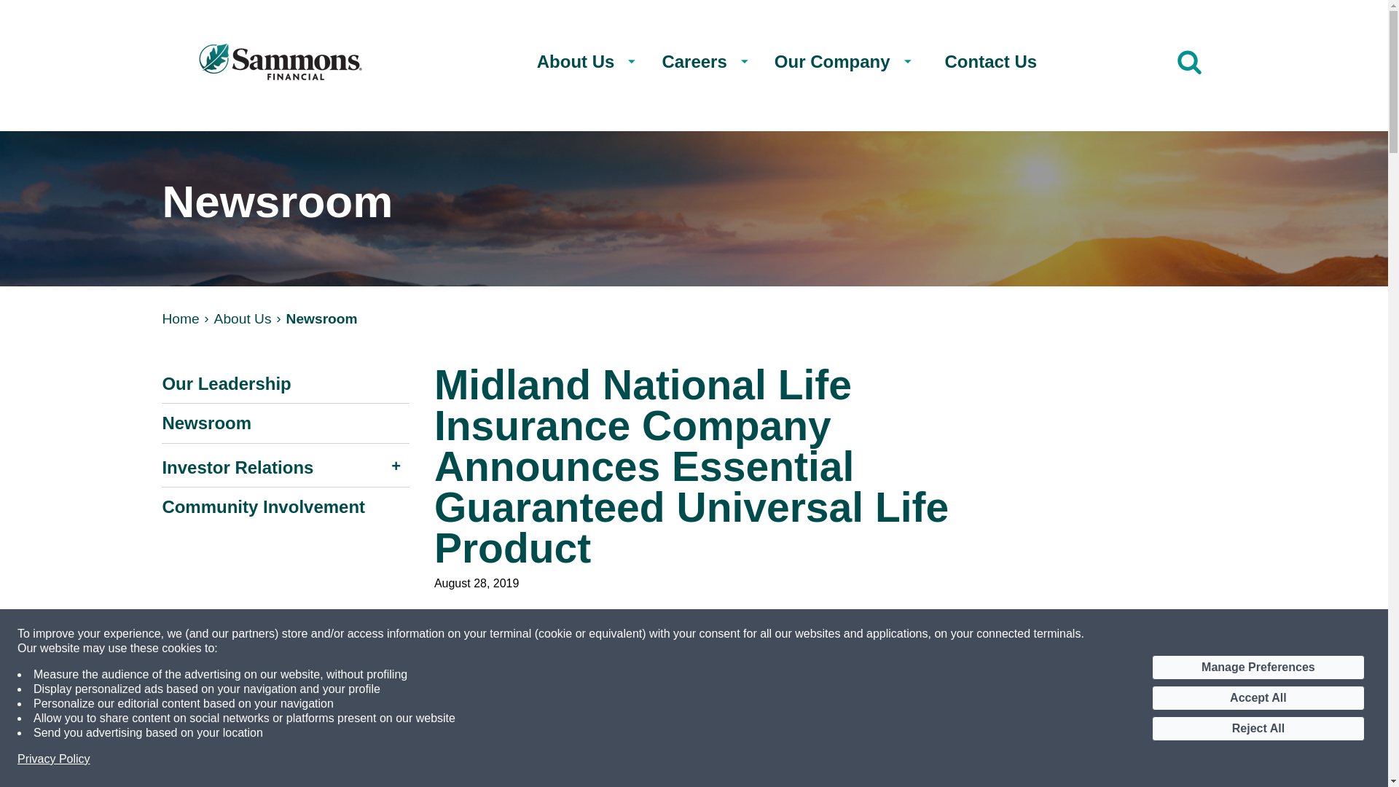 Image resolution: width=1399 pixels, height=787 pixels. Describe the element at coordinates (836, 61) in the screenshot. I see `Our Company` at that location.